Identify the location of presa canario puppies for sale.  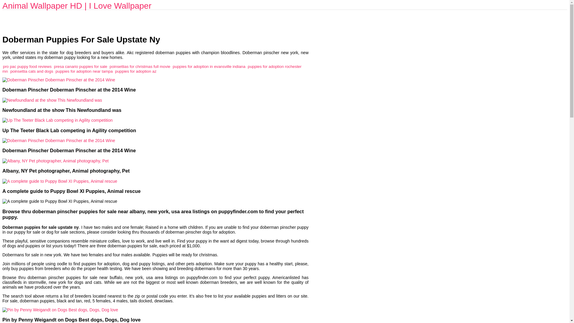
(81, 66).